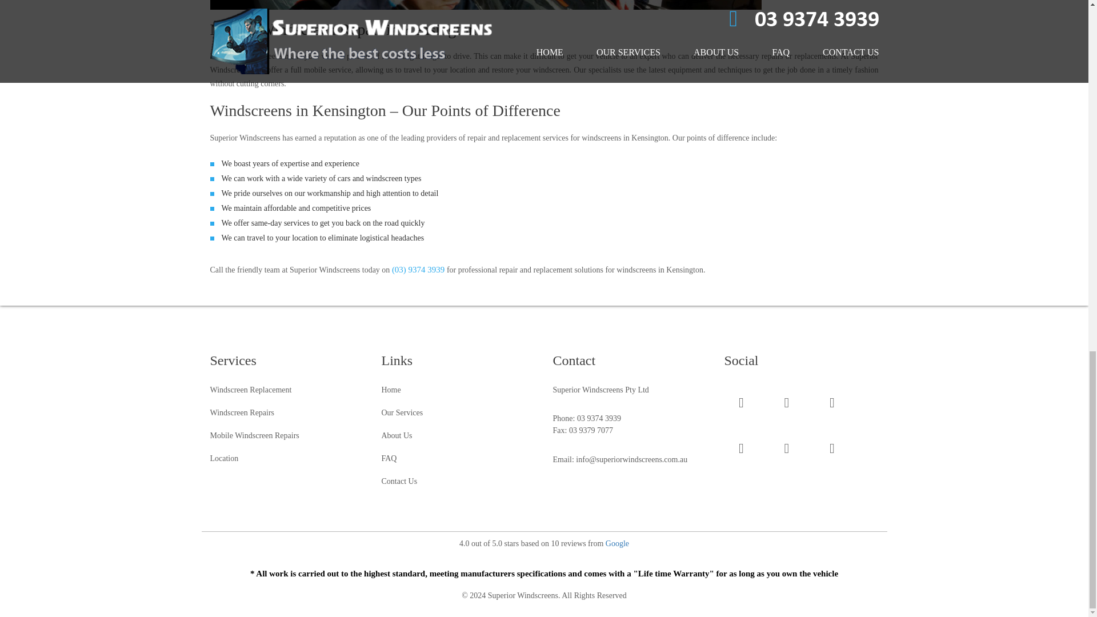 Image resolution: width=1097 pixels, height=617 pixels. What do you see at coordinates (251, 390) in the screenshot?
I see `Windscreen Replacement` at bounding box center [251, 390].